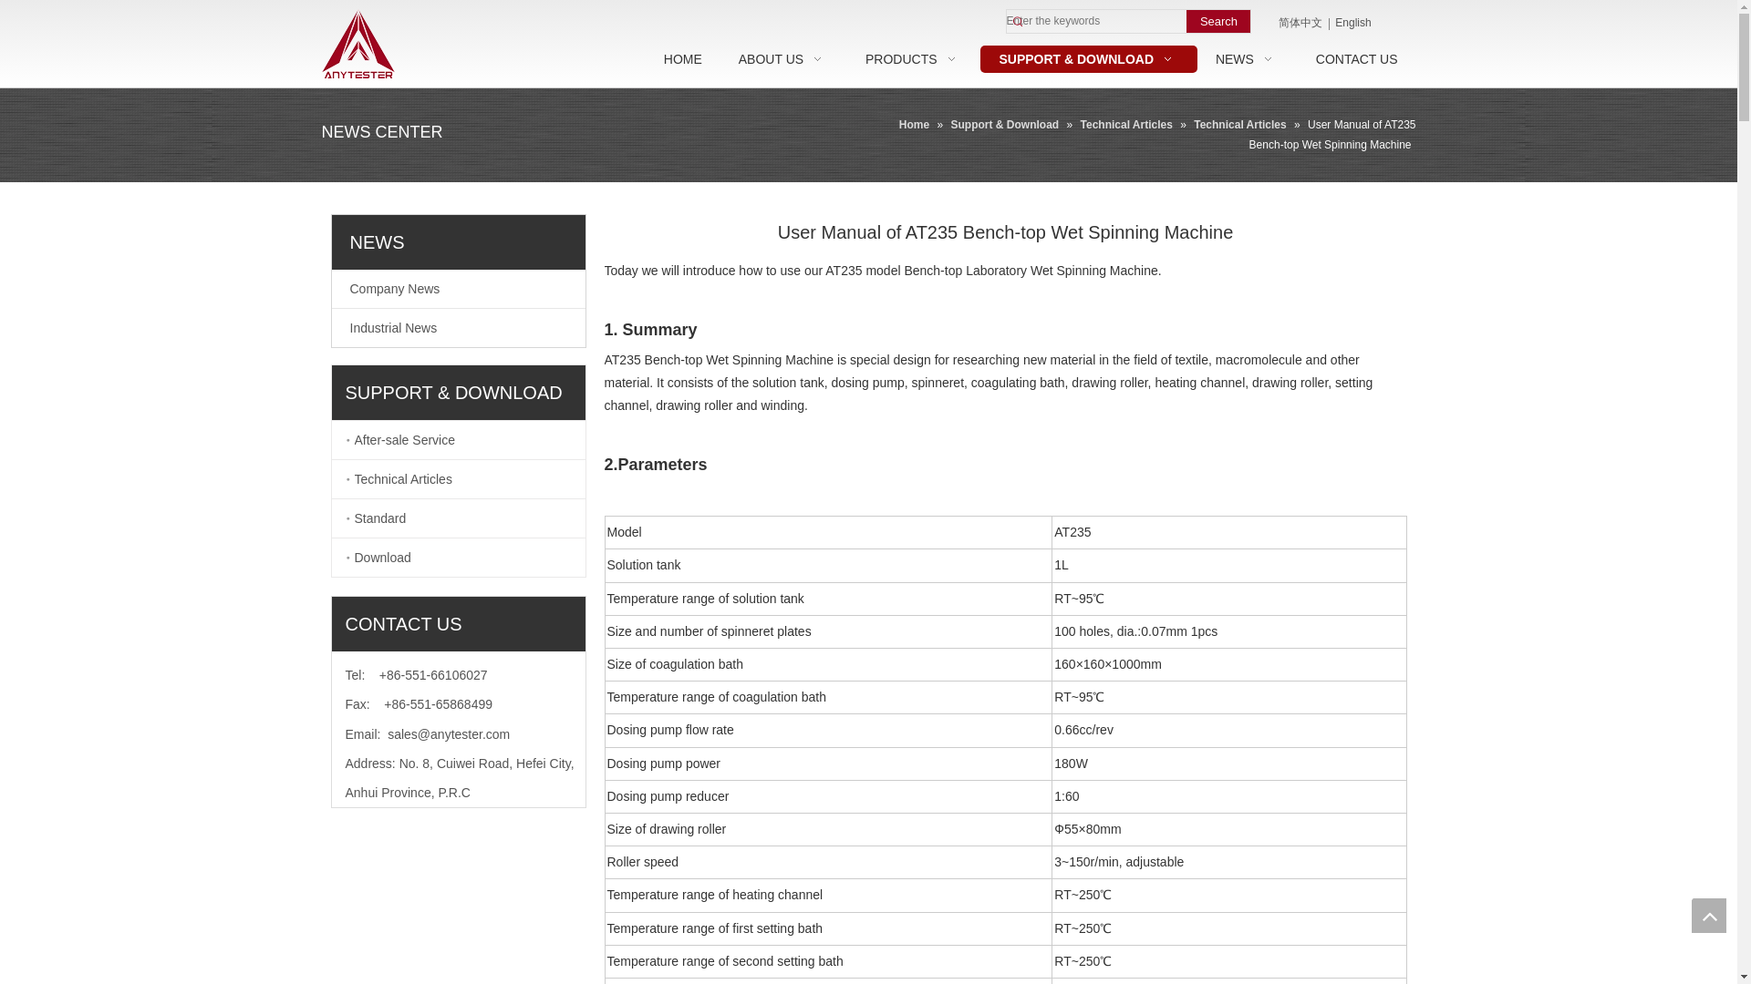 Image resolution: width=1751 pixels, height=984 pixels. Describe the element at coordinates (783, 58) in the screenshot. I see `ABOUT US  ` at that location.